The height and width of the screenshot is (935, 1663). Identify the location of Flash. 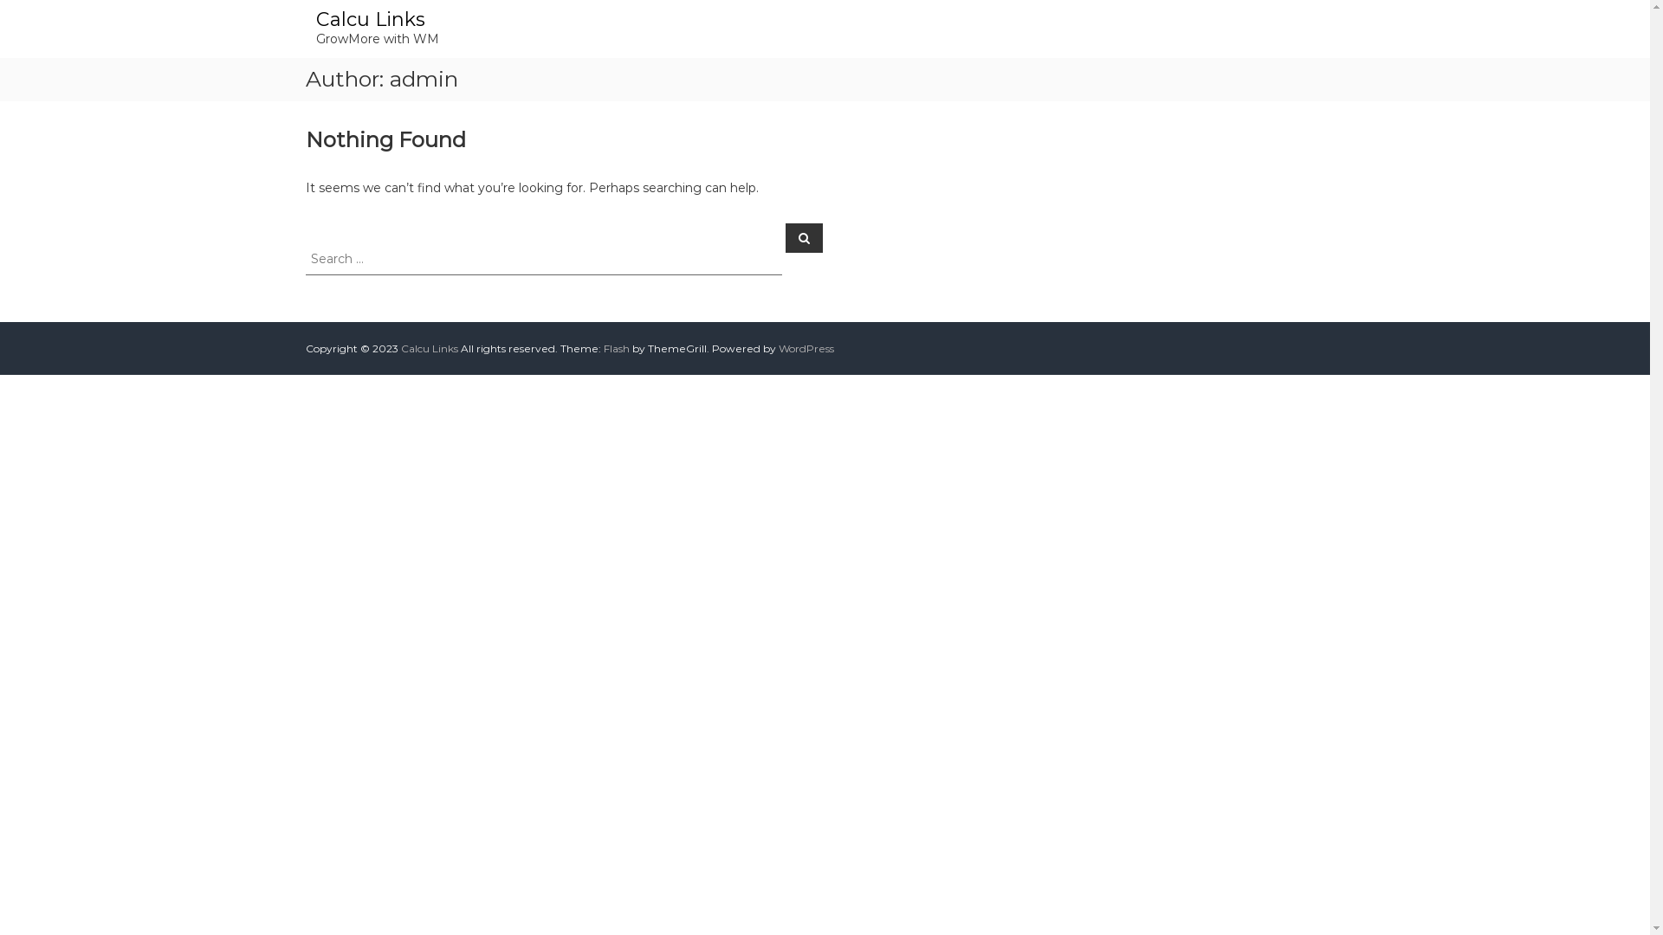
(616, 348).